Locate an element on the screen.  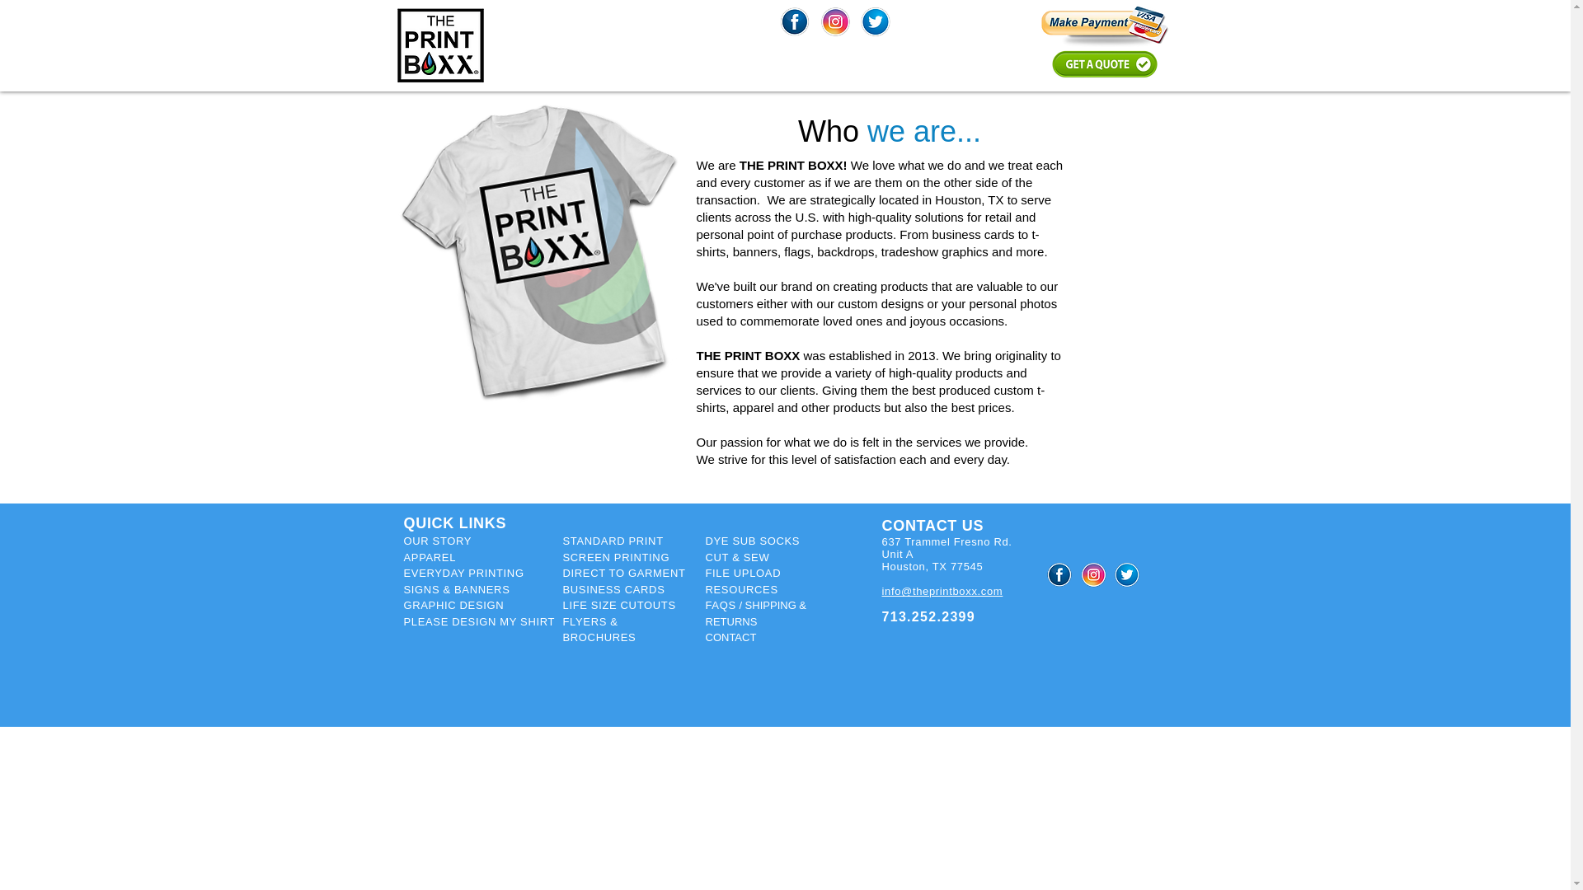
713.252.2399 is located at coordinates (928, 617).